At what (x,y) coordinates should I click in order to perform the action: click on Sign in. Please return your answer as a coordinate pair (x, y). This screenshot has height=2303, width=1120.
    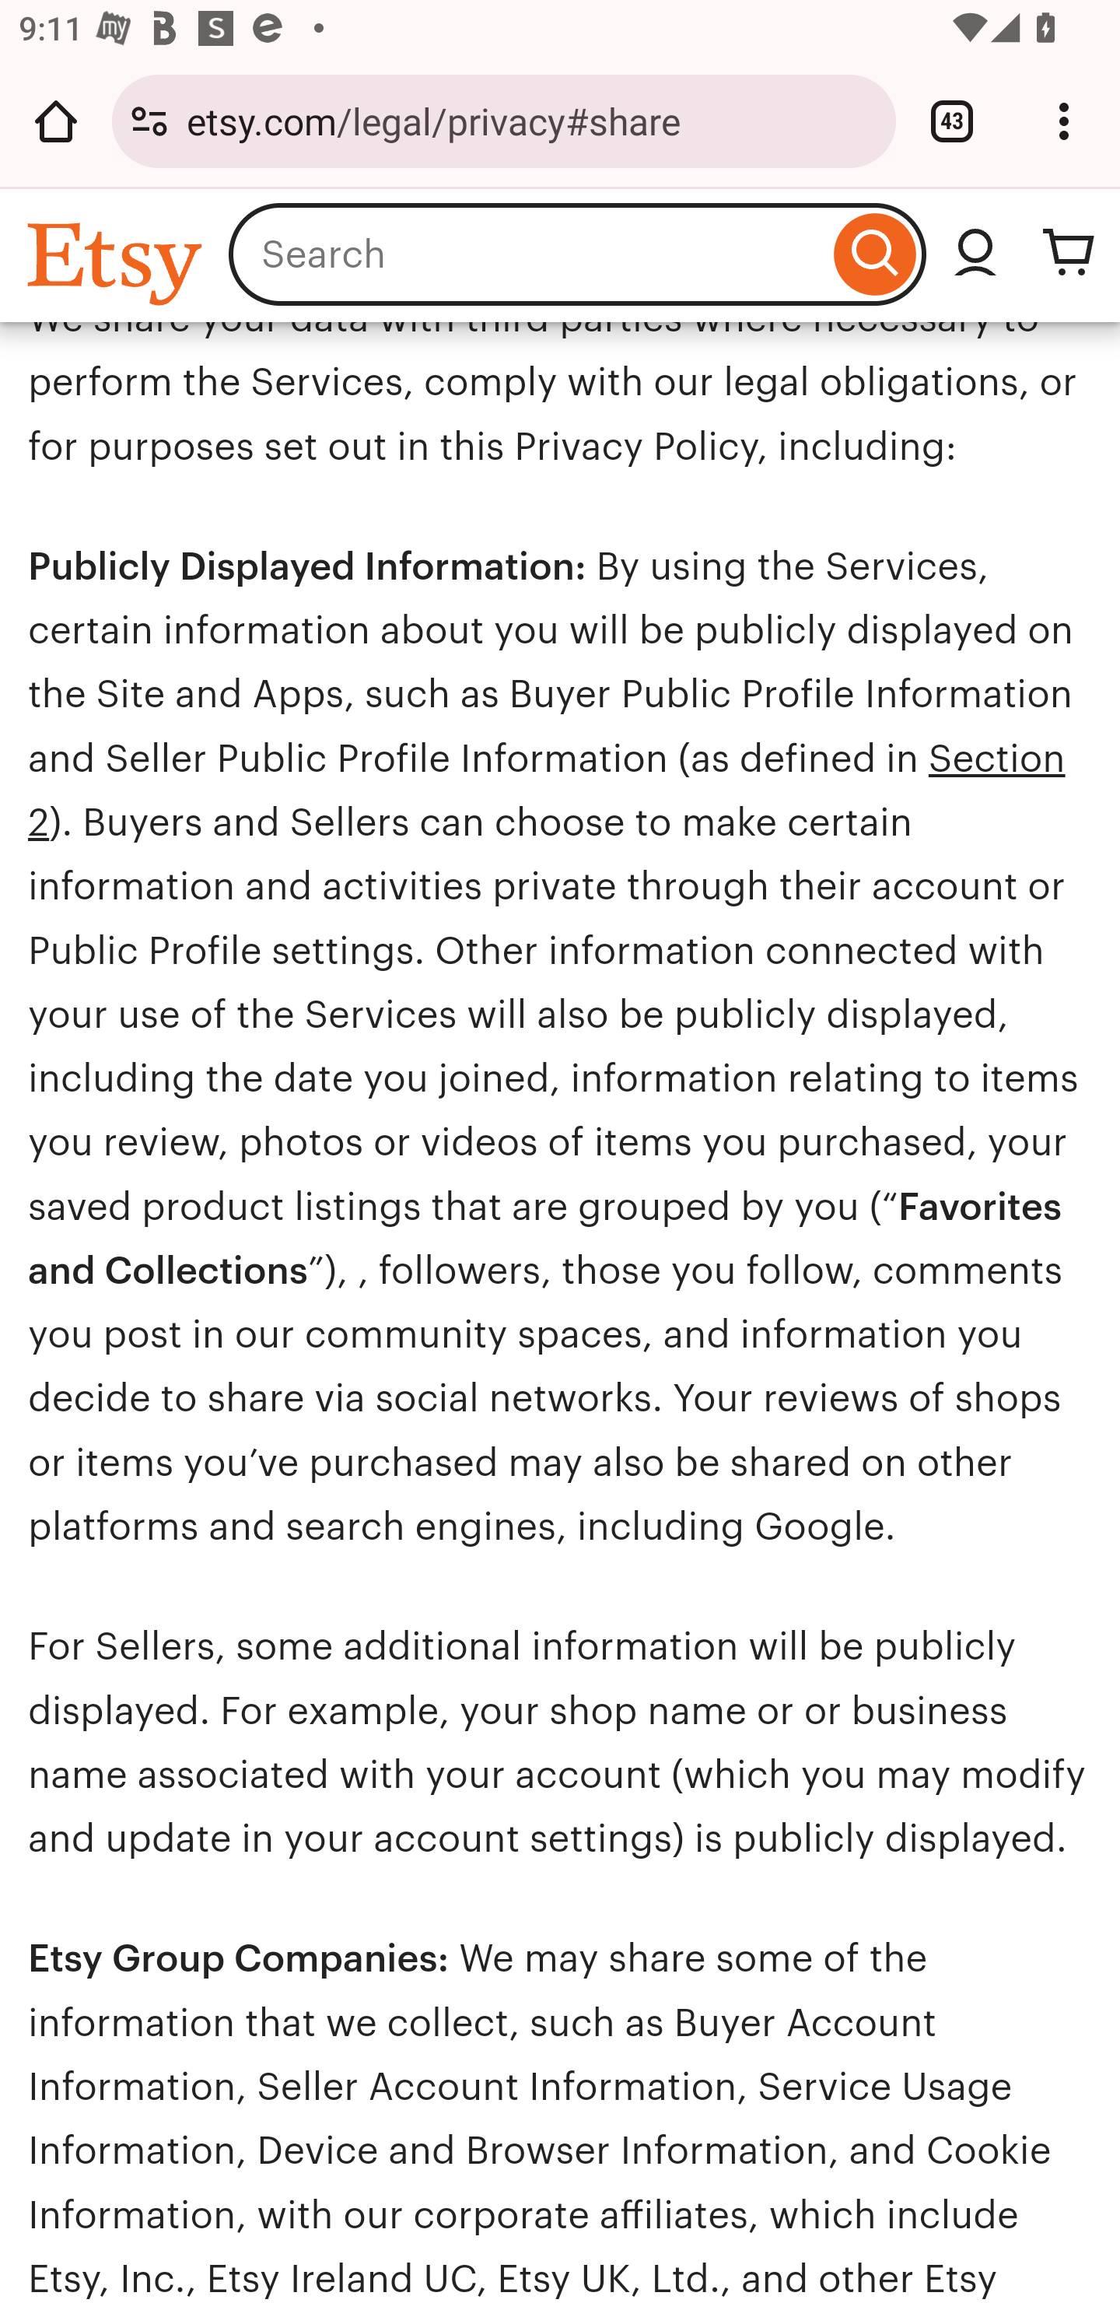
    Looking at the image, I should click on (975, 255).